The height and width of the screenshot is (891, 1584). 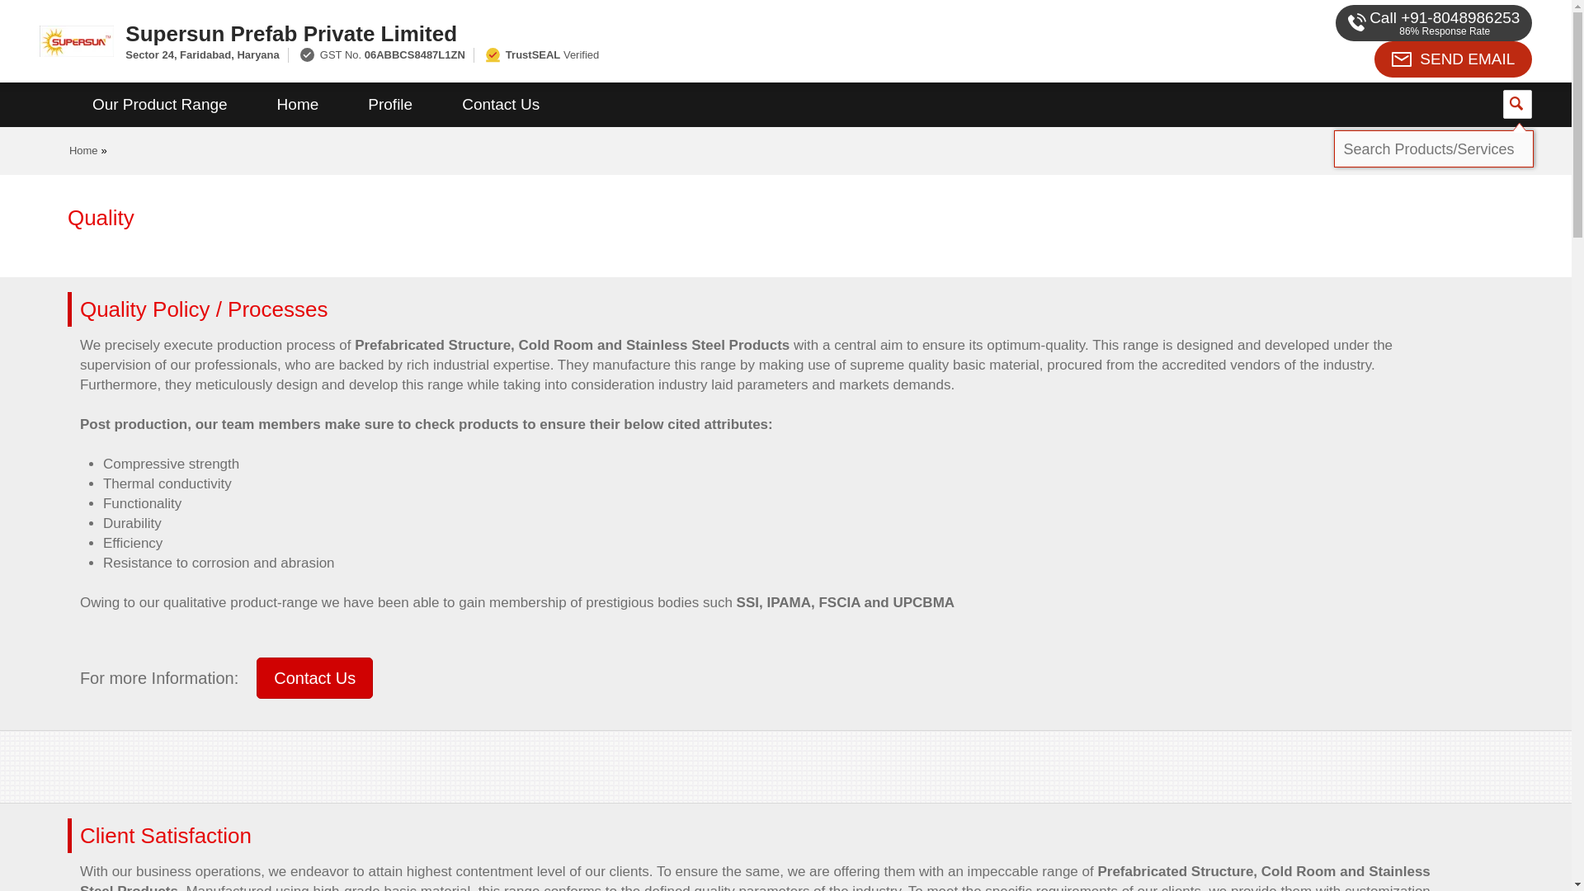 What do you see at coordinates (297, 105) in the screenshot?
I see `Home` at bounding box center [297, 105].